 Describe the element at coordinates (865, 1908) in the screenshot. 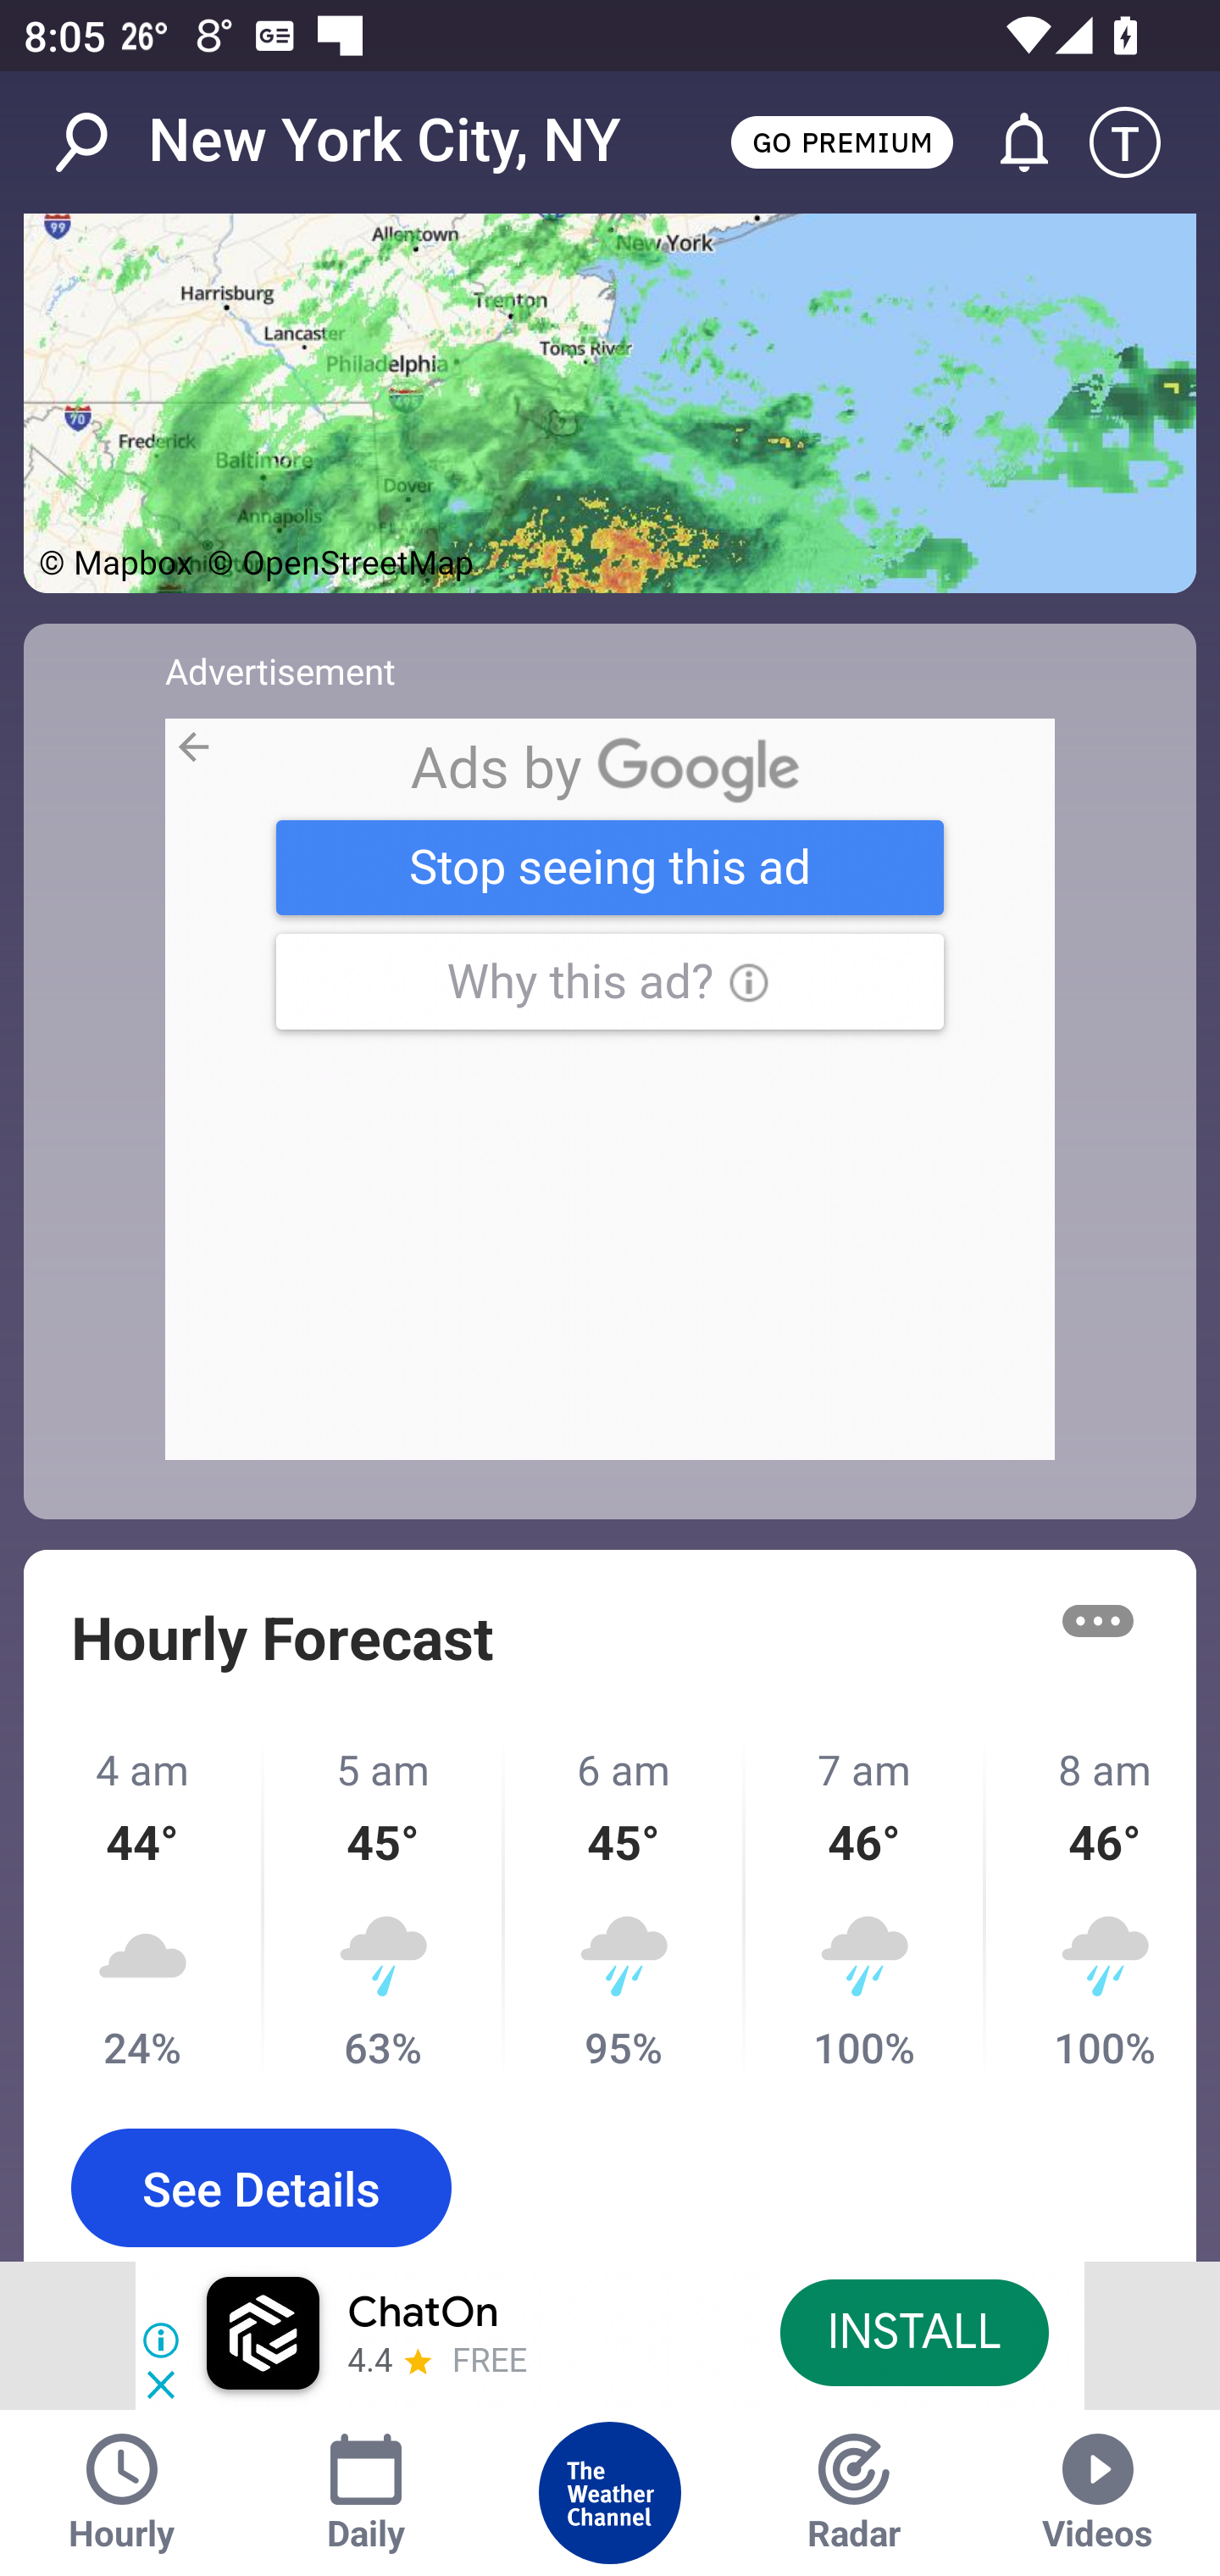

I see `7 am 46° 100%` at that location.